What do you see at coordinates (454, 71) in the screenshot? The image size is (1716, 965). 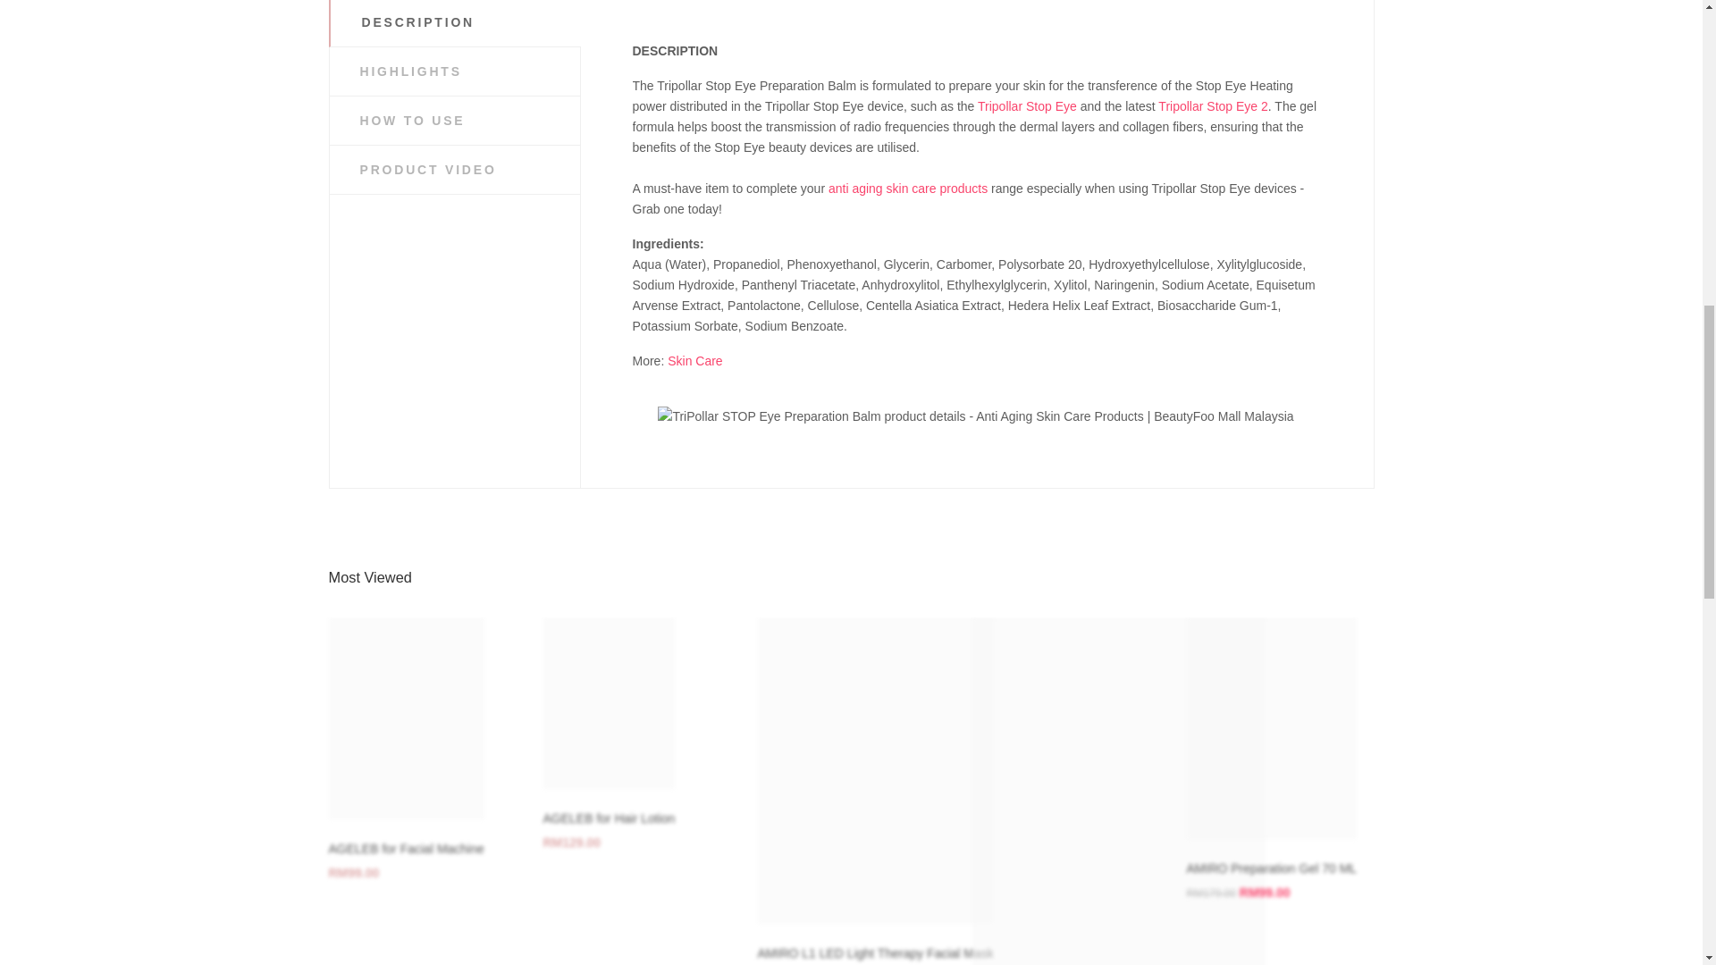 I see `HIGHLIGHTS` at bounding box center [454, 71].